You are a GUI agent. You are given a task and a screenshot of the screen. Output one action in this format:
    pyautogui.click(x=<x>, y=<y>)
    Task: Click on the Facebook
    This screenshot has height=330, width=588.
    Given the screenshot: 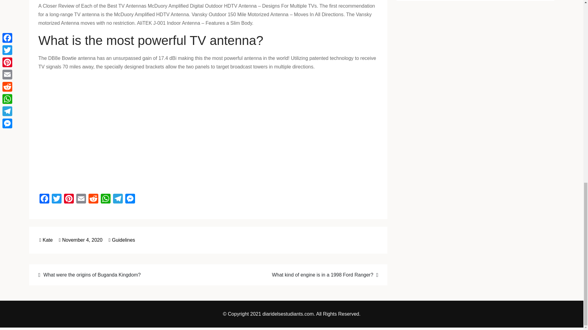 What is the action you would take?
    pyautogui.click(x=44, y=199)
    